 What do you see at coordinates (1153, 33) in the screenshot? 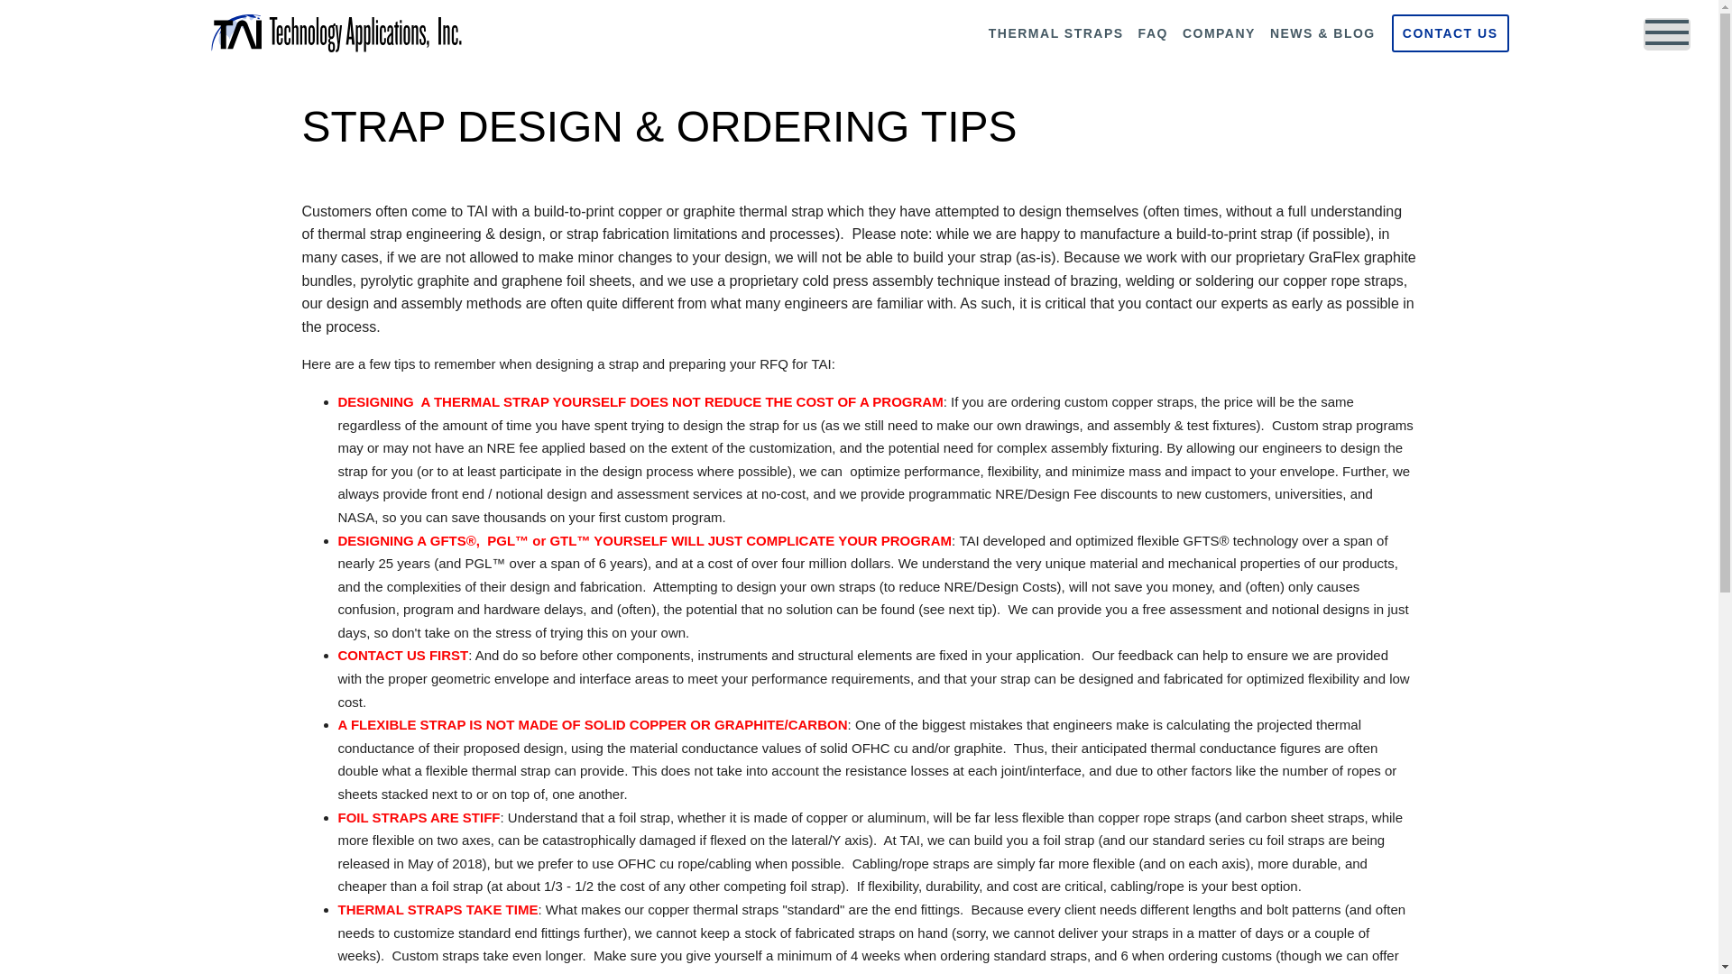
I see `FAQ` at bounding box center [1153, 33].